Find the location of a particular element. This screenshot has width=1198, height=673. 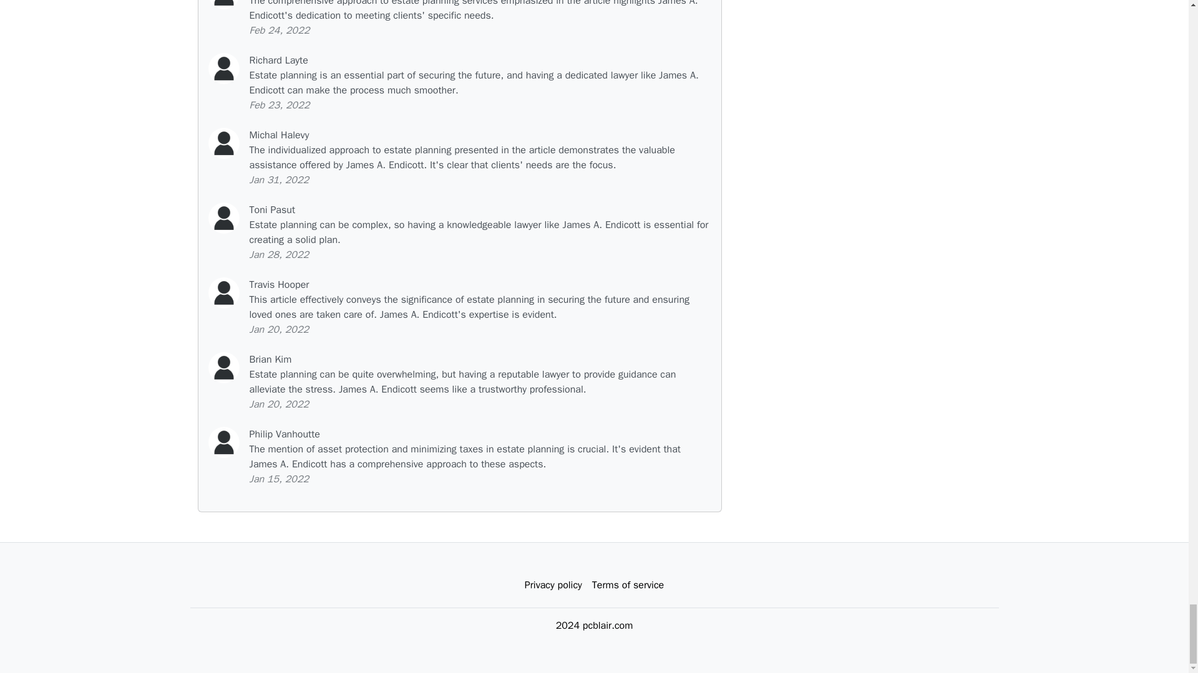

Terms of service is located at coordinates (628, 585).